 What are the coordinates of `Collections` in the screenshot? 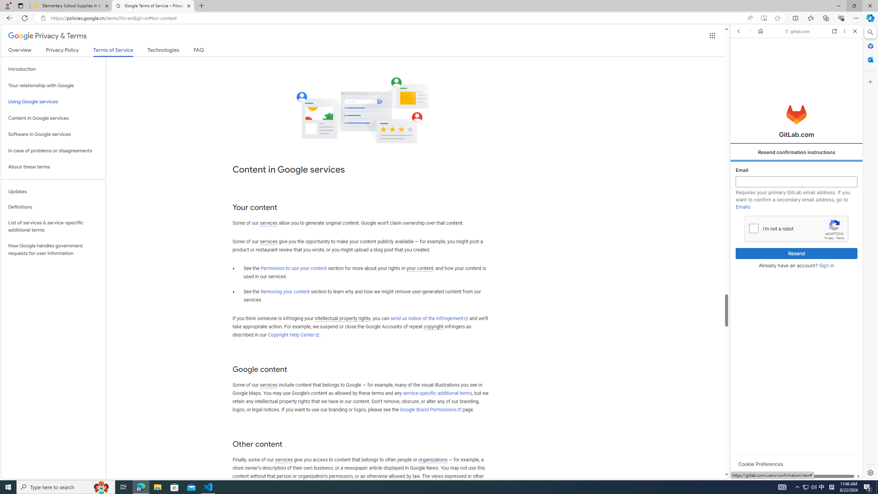 It's located at (826, 18).